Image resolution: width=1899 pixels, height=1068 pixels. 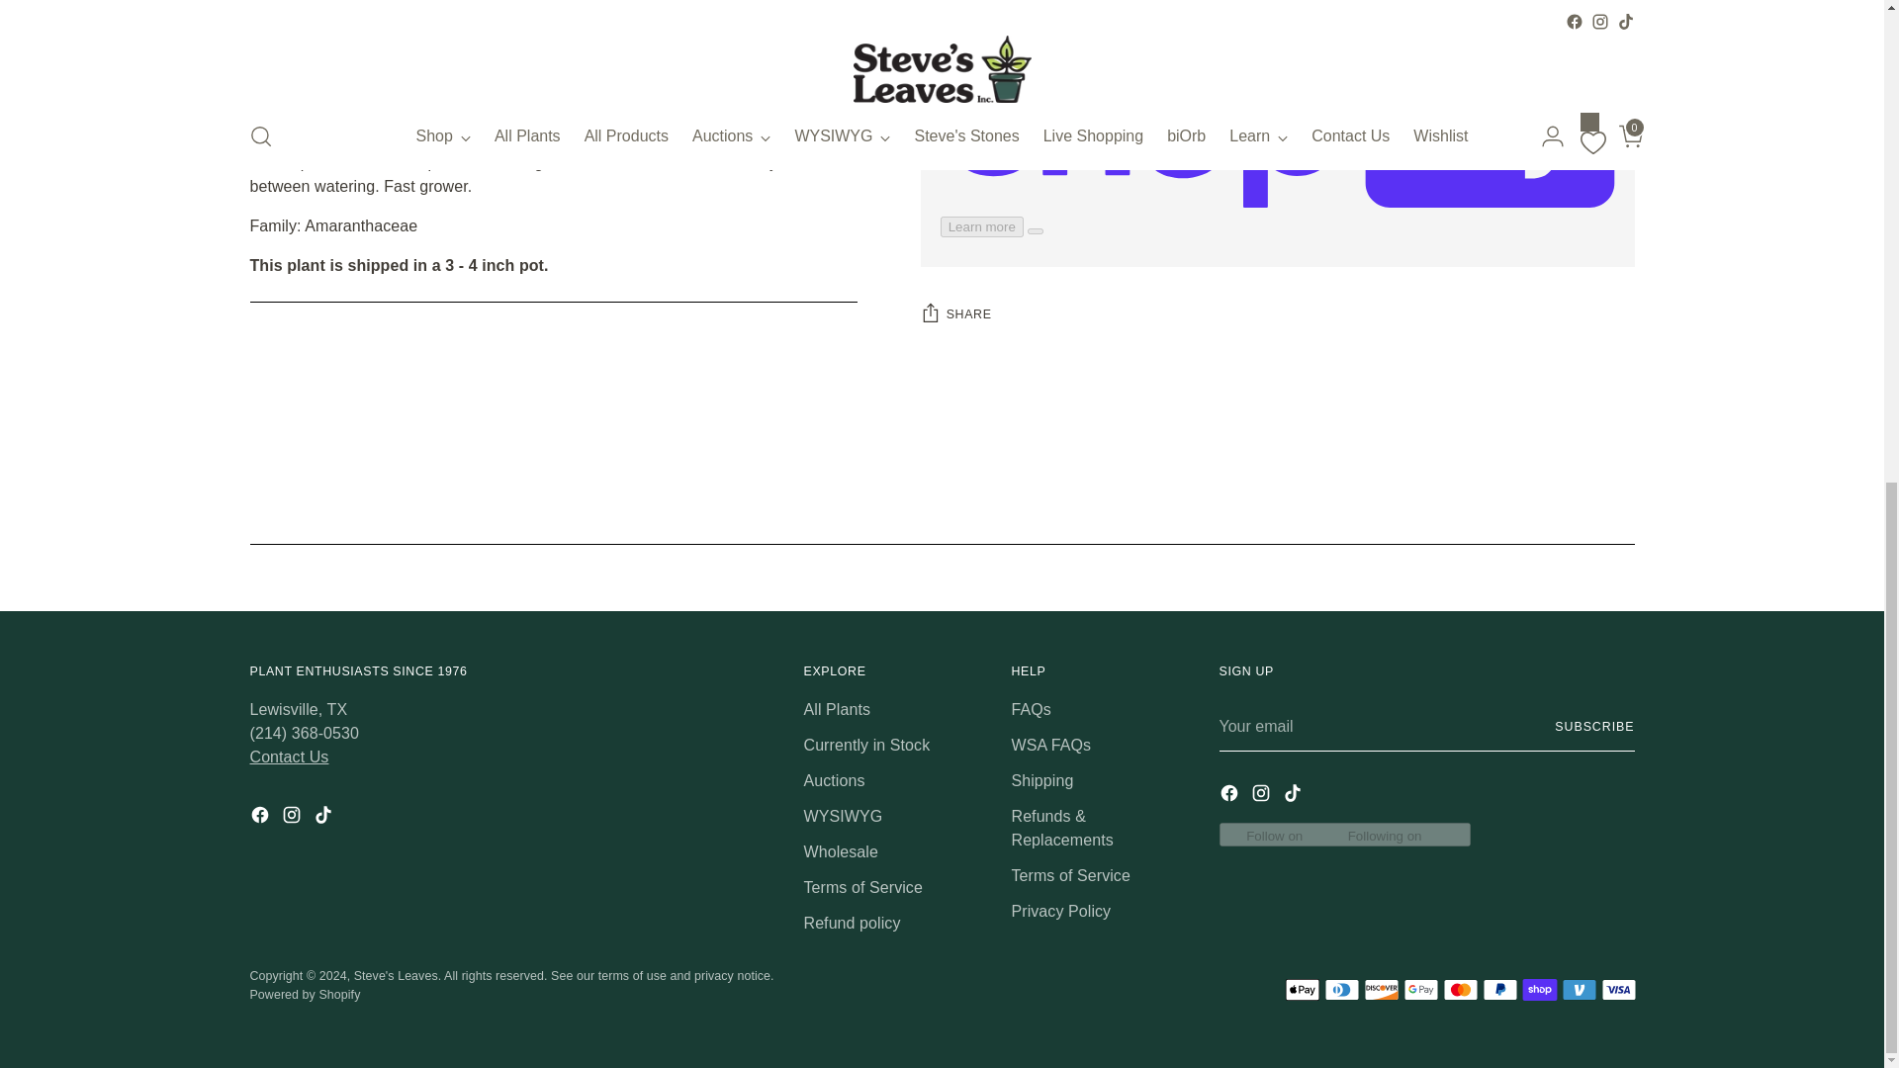 I want to click on Steve's Leaves on Tiktok, so click(x=1294, y=795).